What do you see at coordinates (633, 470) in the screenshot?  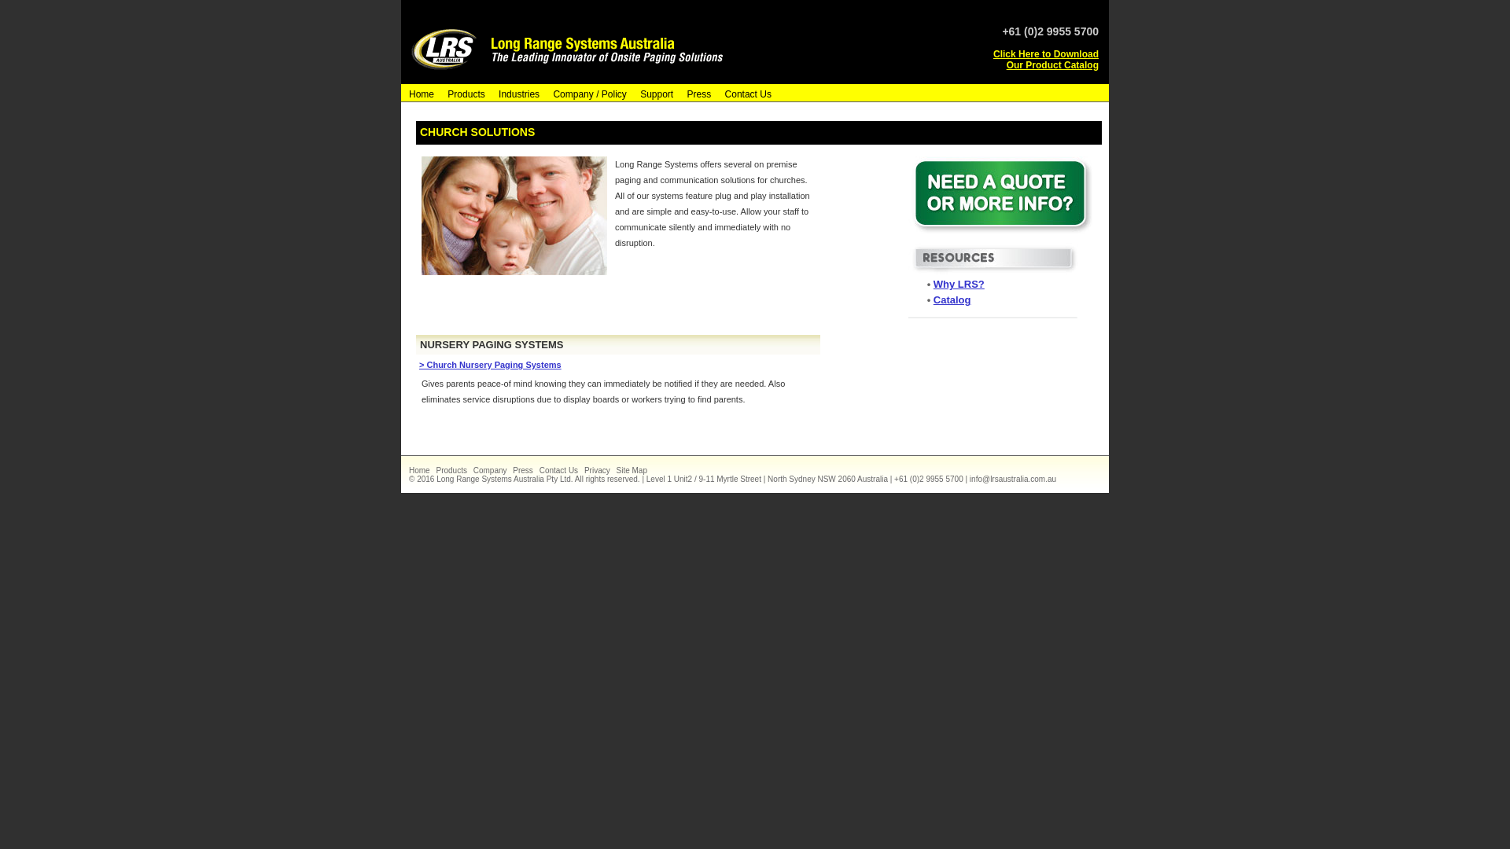 I see `Site Map` at bounding box center [633, 470].